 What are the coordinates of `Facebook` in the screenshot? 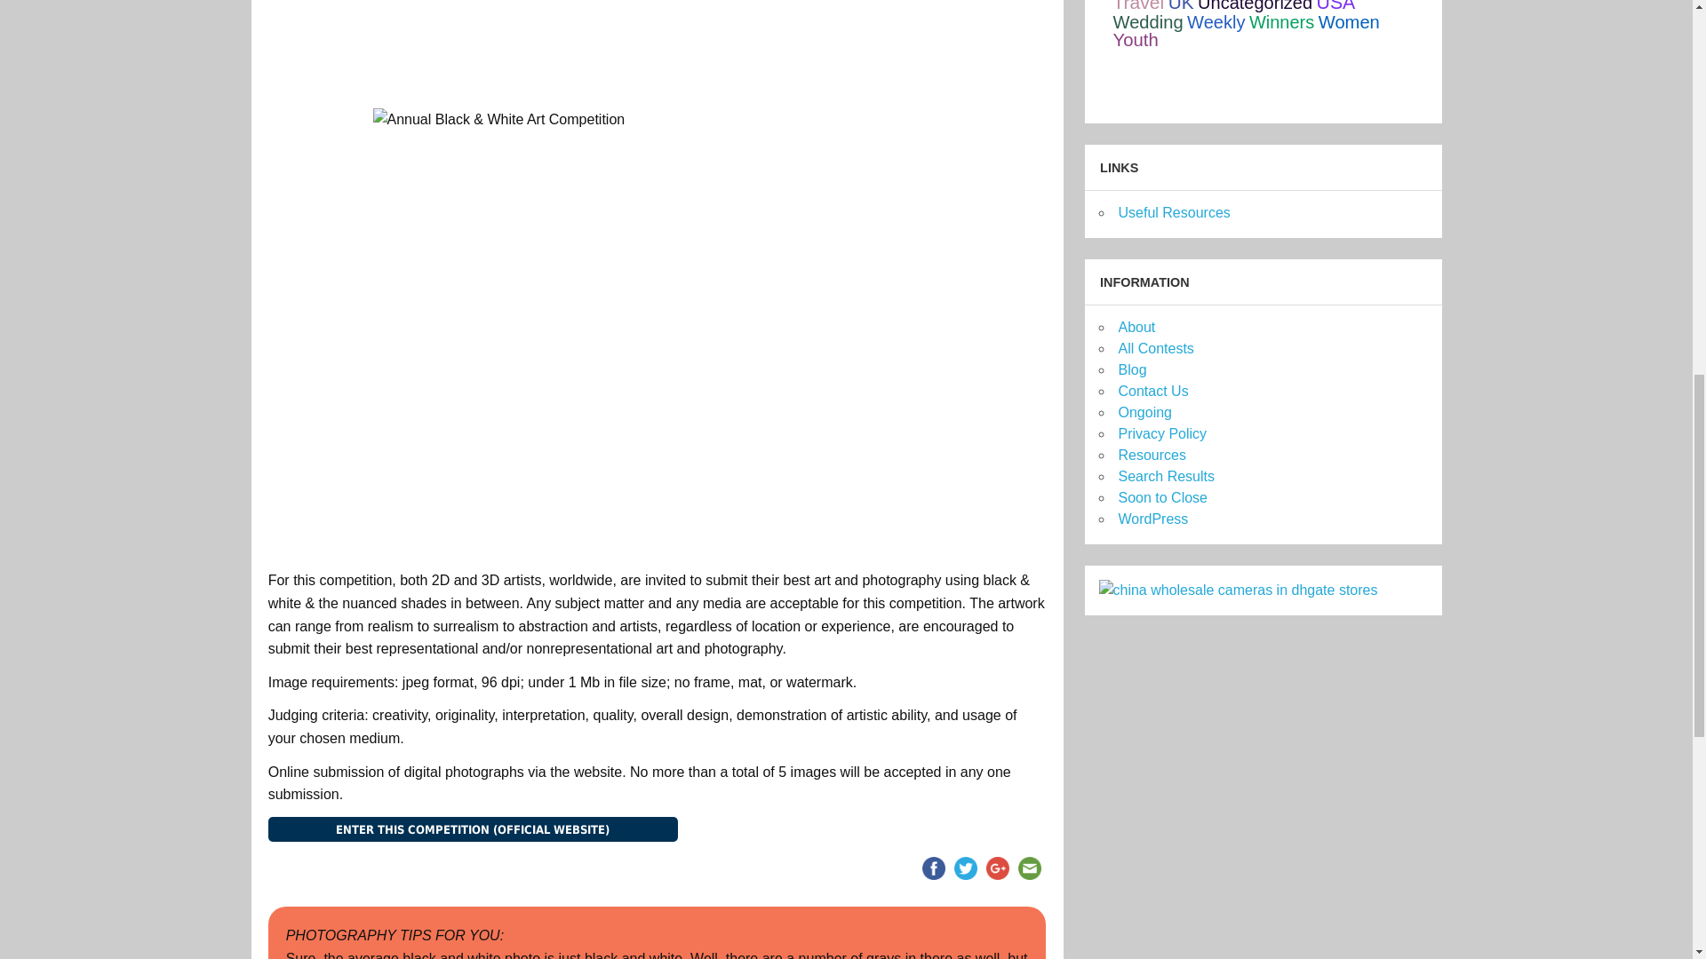 It's located at (933, 868).